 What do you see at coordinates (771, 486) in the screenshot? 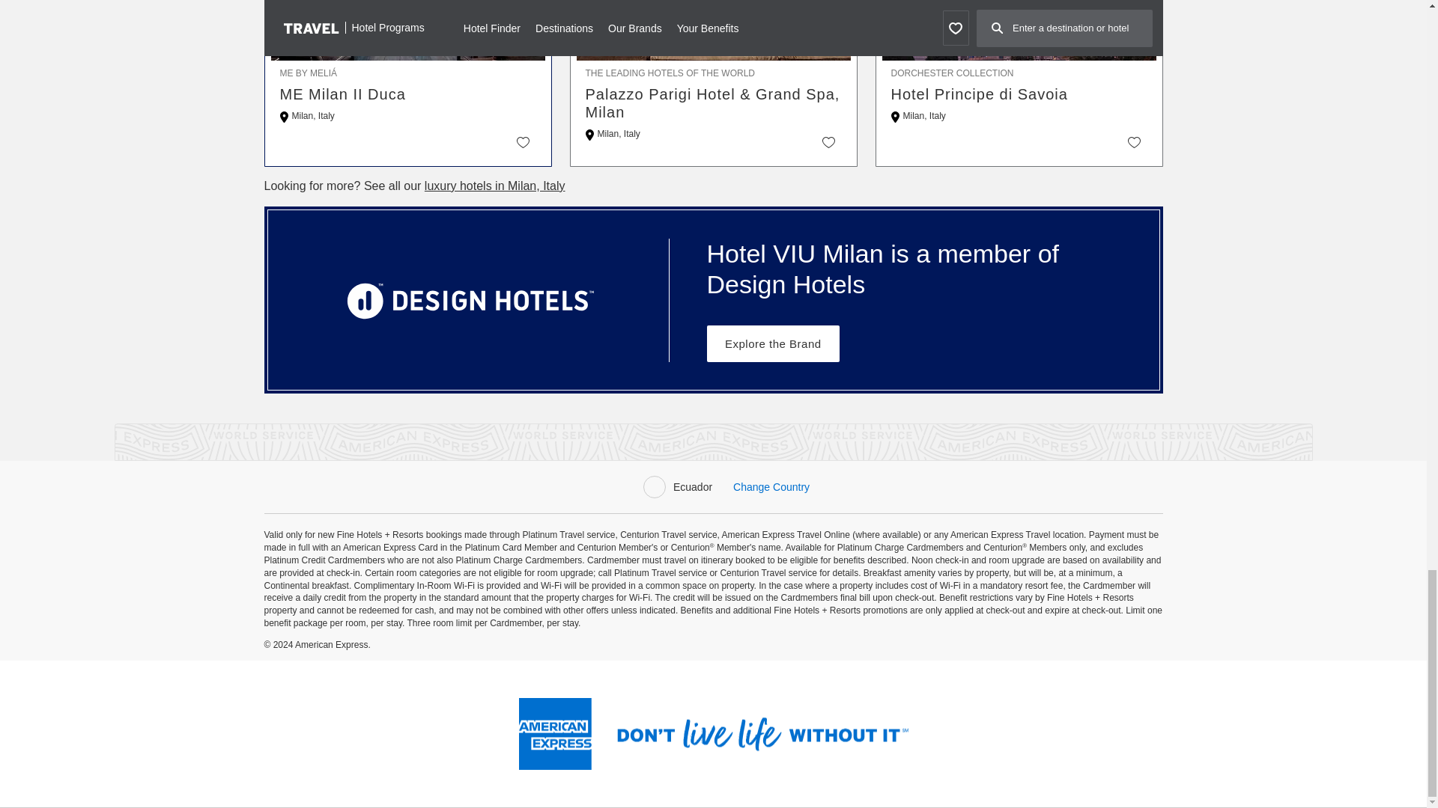
I see `Change Country` at bounding box center [771, 486].